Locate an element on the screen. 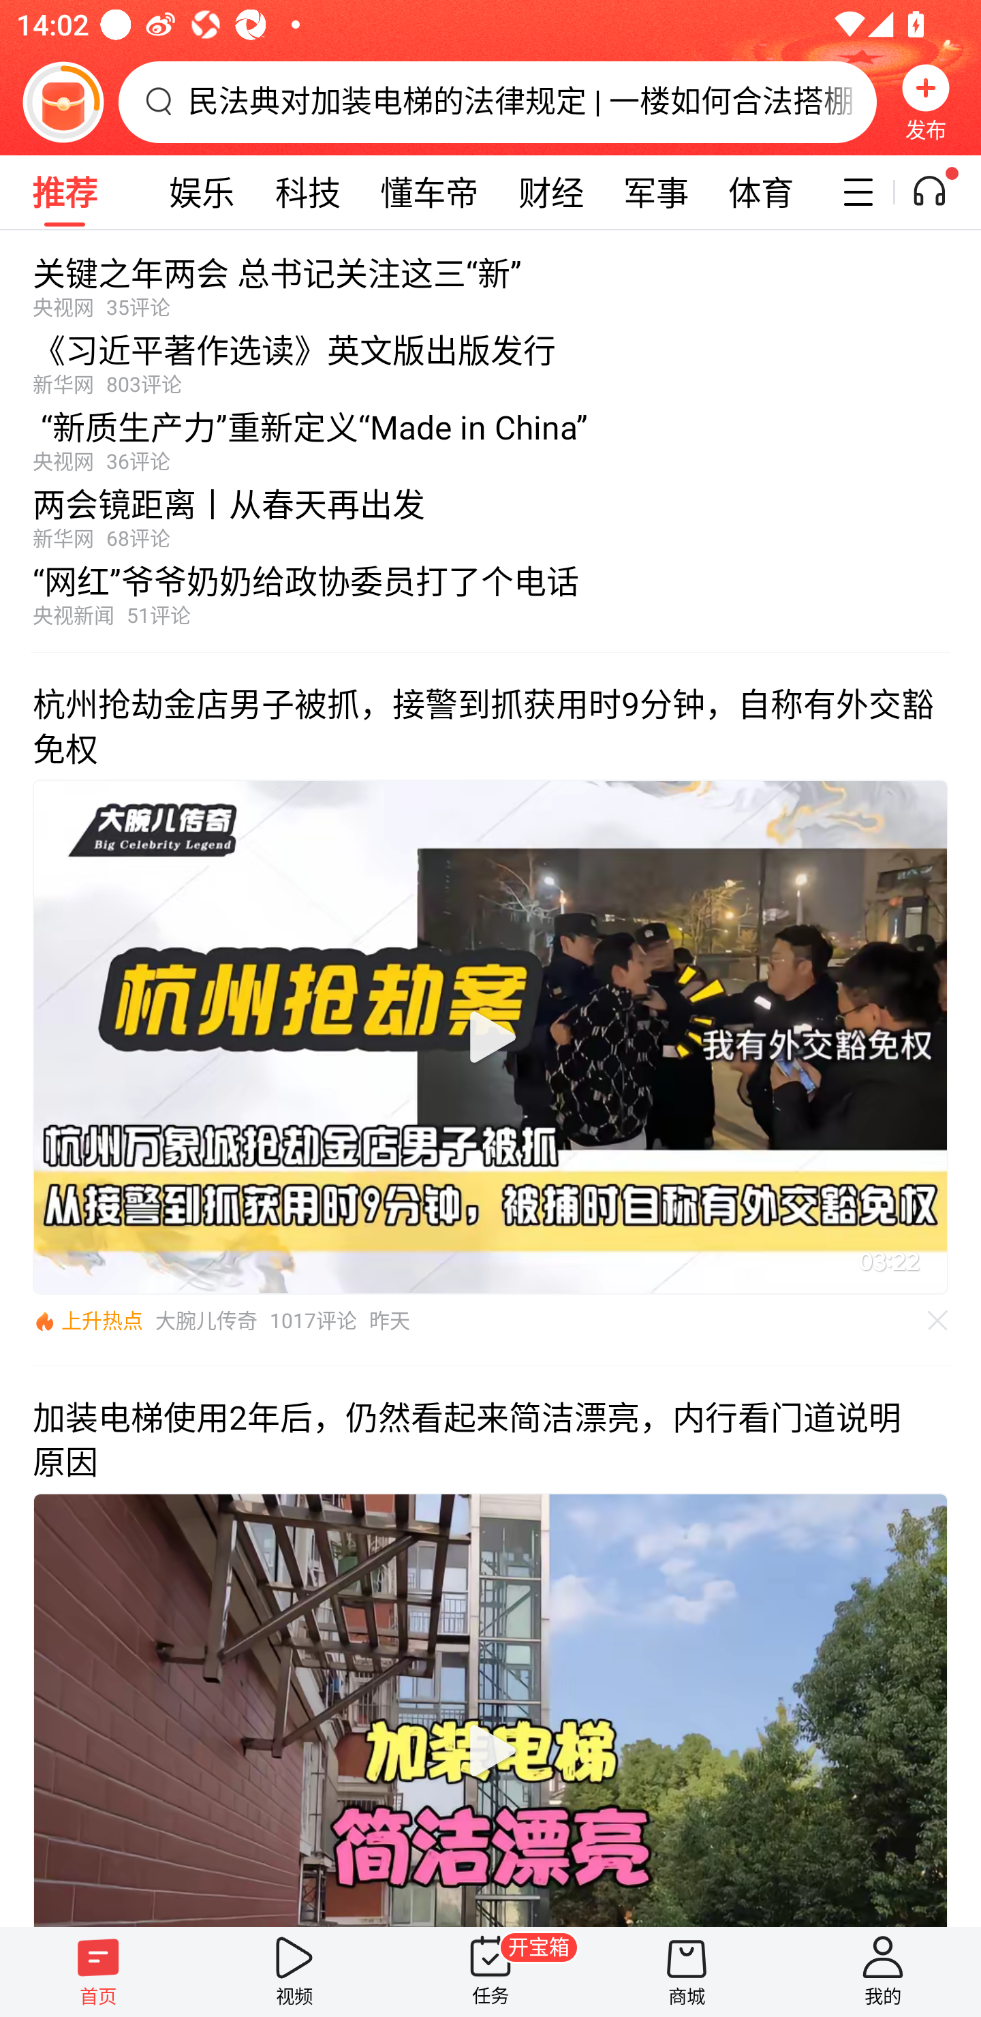 The height and width of the screenshot is (2017, 981). 科技 is located at coordinates (308, 192).